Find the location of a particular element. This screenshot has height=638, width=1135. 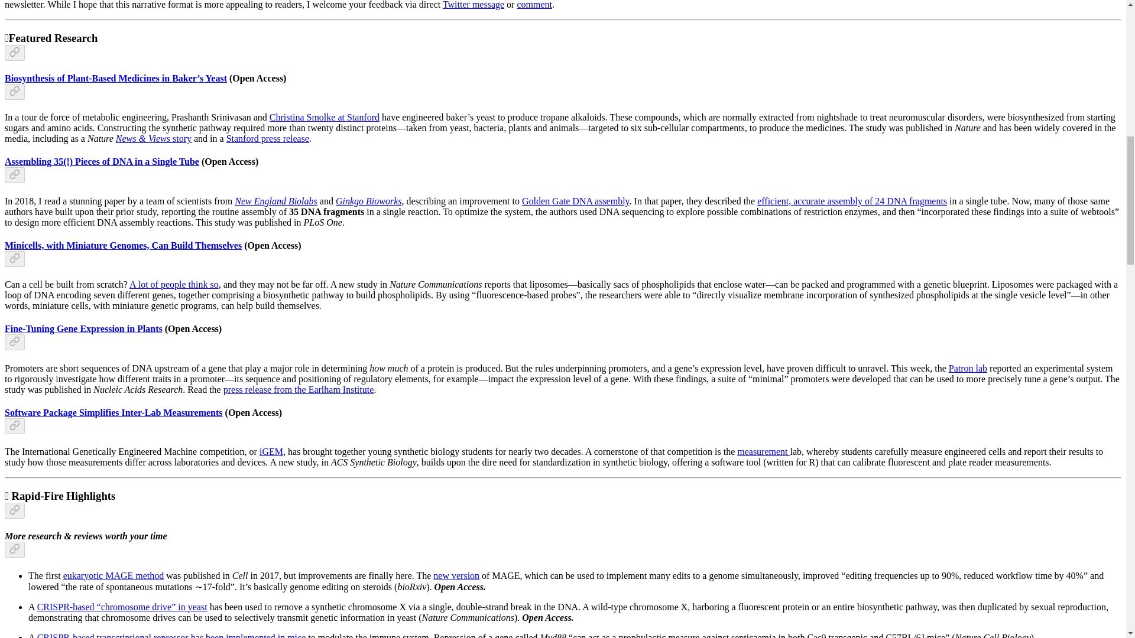

Christina Smolke at Stanford is located at coordinates (324, 117).